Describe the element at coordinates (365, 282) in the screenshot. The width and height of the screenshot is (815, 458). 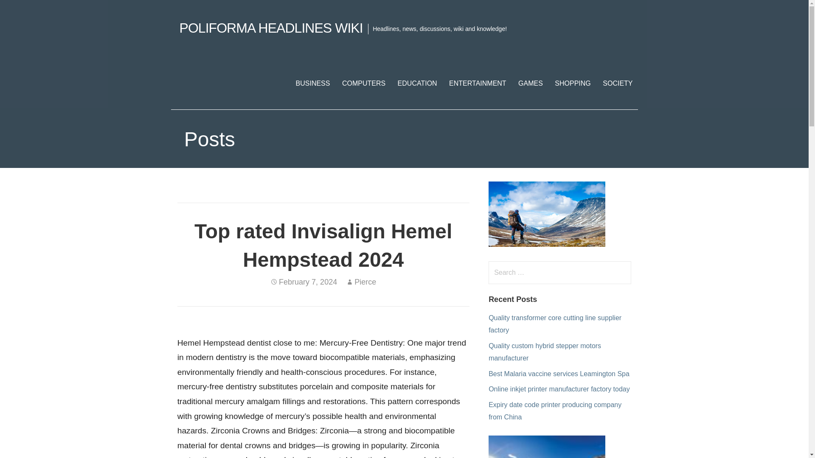
I see `Pierce` at that location.